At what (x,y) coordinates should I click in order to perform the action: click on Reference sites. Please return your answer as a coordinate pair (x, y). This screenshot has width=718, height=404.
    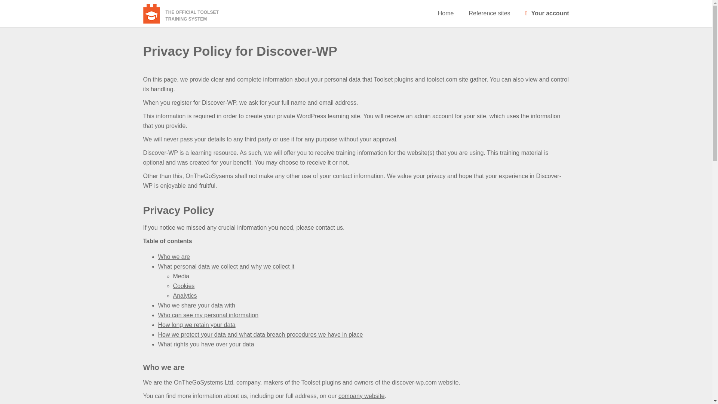
    Looking at the image, I should click on (489, 13).